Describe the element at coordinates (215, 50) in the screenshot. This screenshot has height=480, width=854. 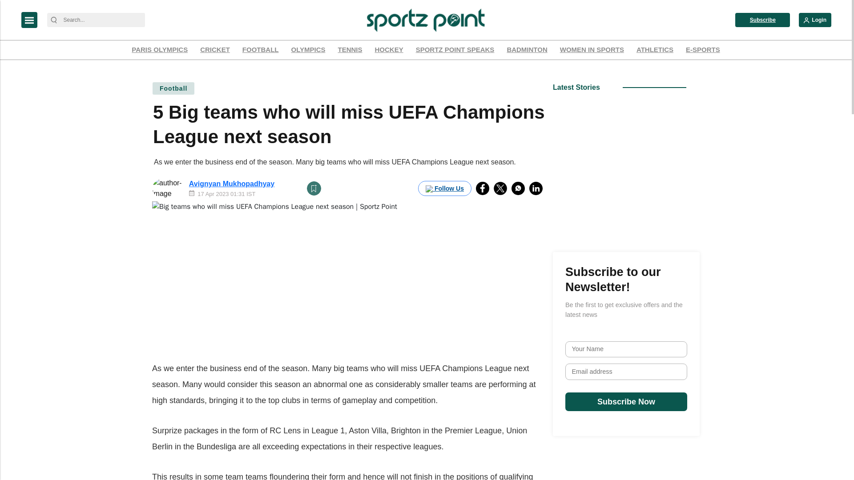
I see `CRICKET` at that location.